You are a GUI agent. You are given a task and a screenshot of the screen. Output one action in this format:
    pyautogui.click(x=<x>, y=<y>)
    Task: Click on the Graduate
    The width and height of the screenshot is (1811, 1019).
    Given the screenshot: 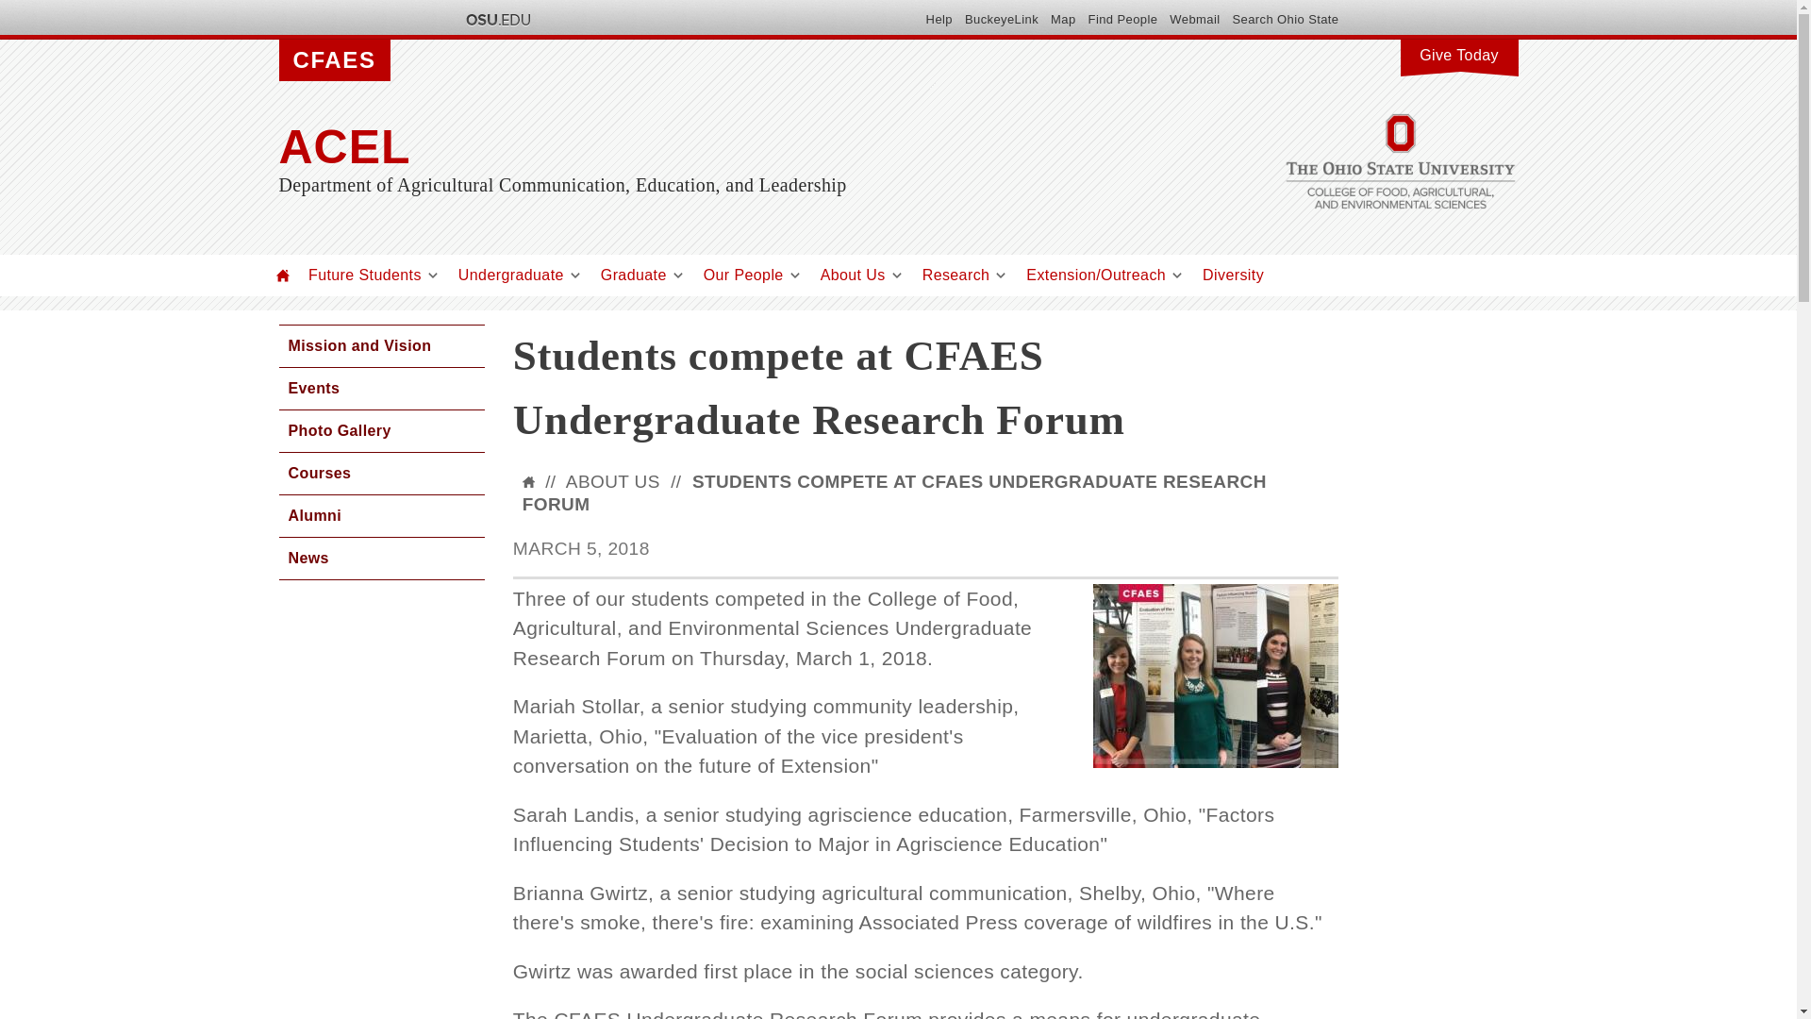 What is the action you would take?
    pyautogui.click(x=634, y=275)
    